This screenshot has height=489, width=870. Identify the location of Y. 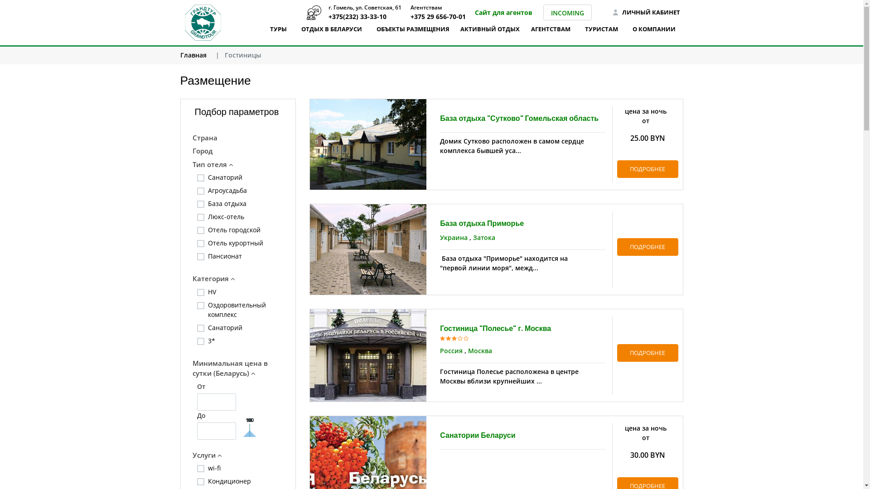
(210, 241).